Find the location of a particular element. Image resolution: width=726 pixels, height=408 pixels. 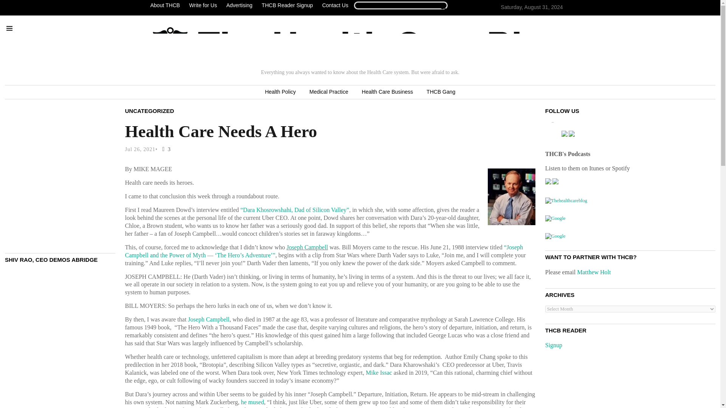

THCB Reader Signup is located at coordinates (287, 5).